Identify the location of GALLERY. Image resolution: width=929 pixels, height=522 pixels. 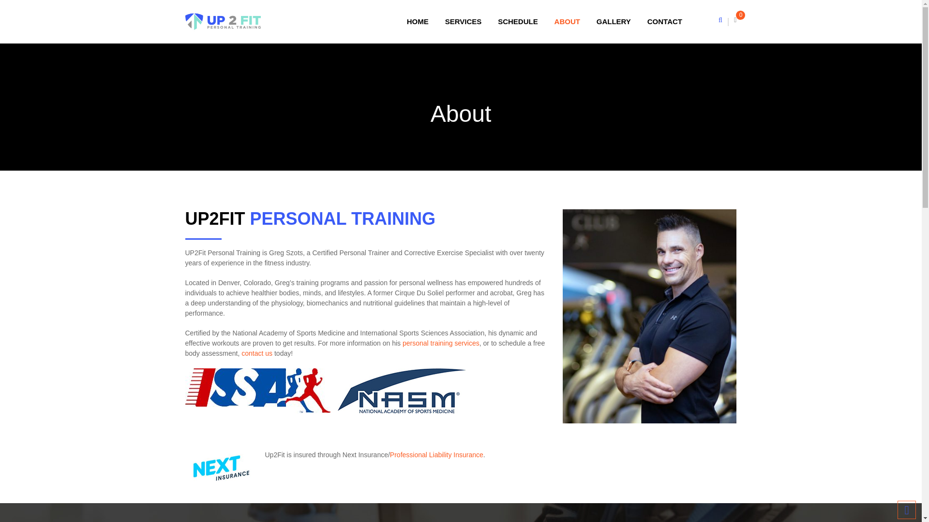
(614, 21).